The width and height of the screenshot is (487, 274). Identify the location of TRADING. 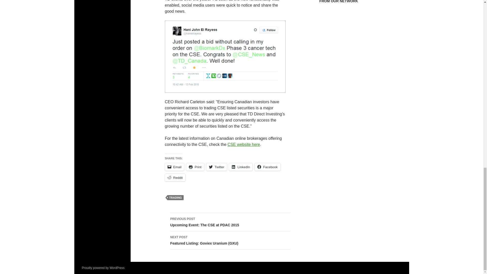
(175, 177).